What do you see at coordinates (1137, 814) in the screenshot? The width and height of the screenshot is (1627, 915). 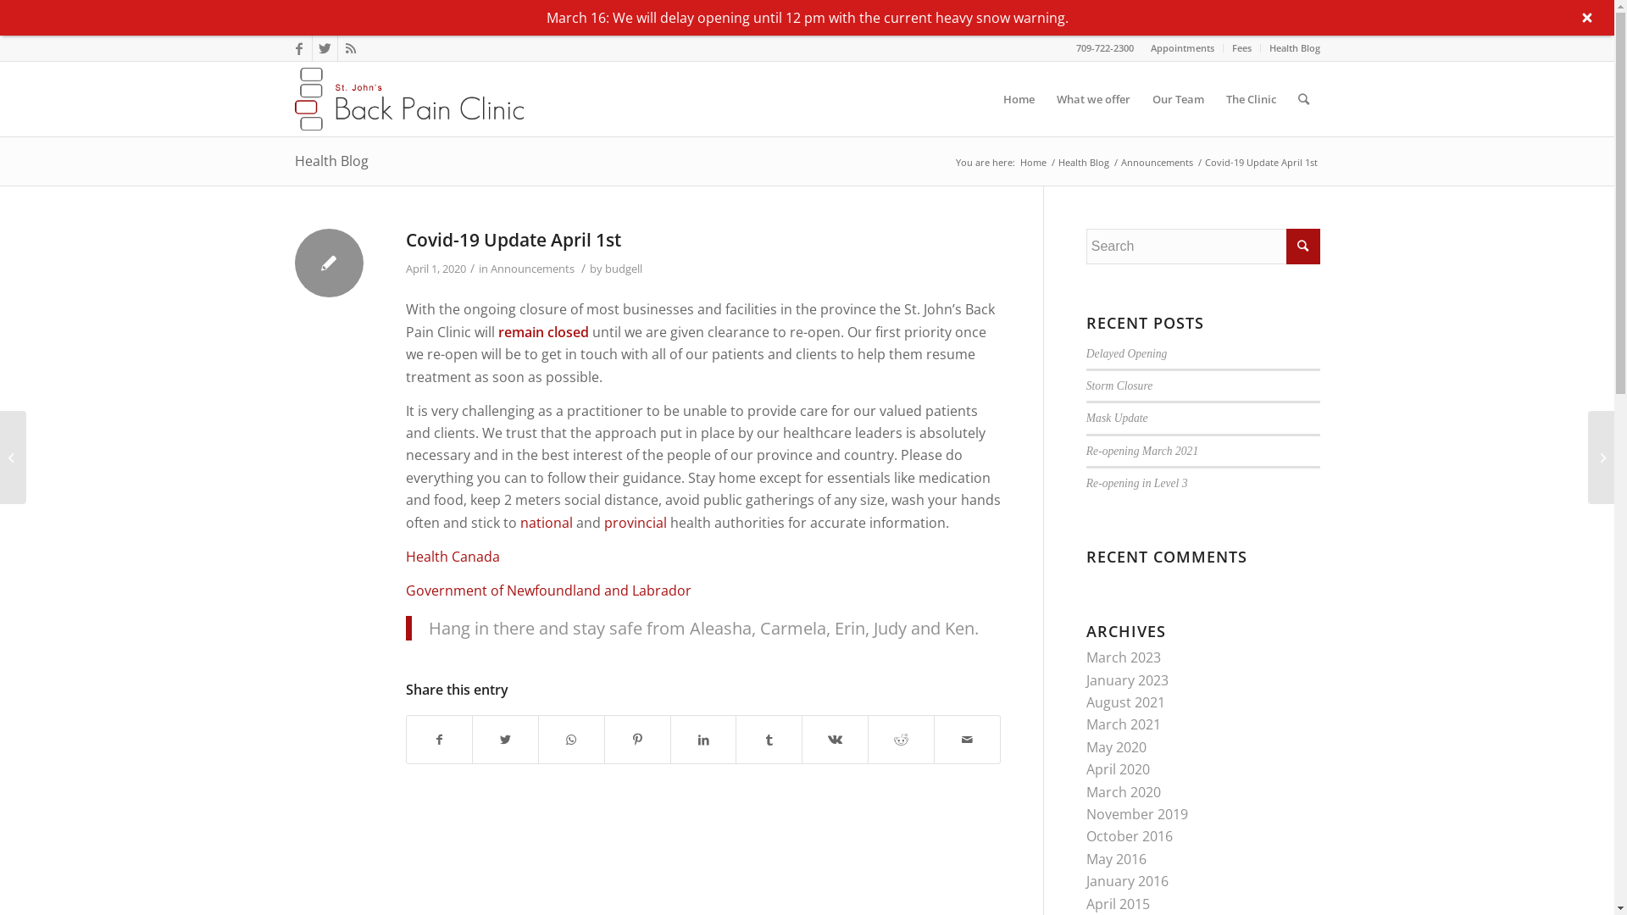 I see `November 2019` at bounding box center [1137, 814].